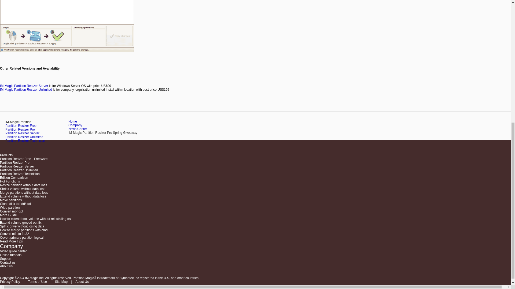  Describe the element at coordinates (24, 86) in the screenshot. I see `windows server resize` at that location.